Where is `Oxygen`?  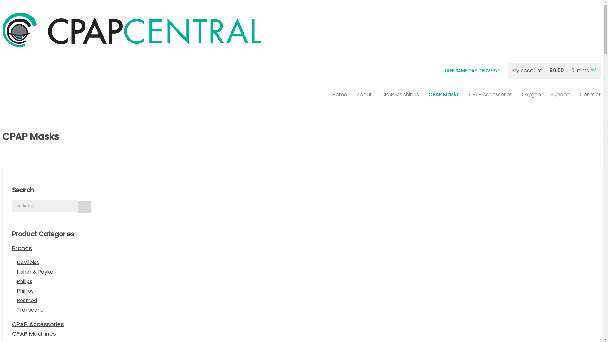
Oxygen is located at coordinates (531, 96).